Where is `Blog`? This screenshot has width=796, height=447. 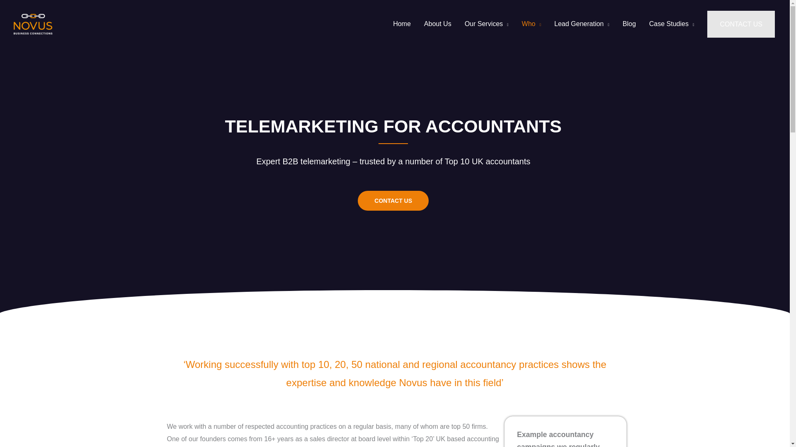
Blog is located at coordinates (629, 24).